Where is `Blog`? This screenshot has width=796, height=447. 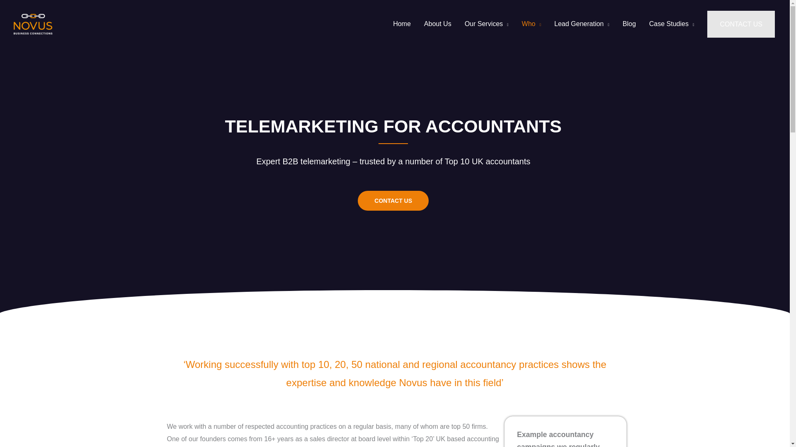
Blog is located at coordinates (629, 24).